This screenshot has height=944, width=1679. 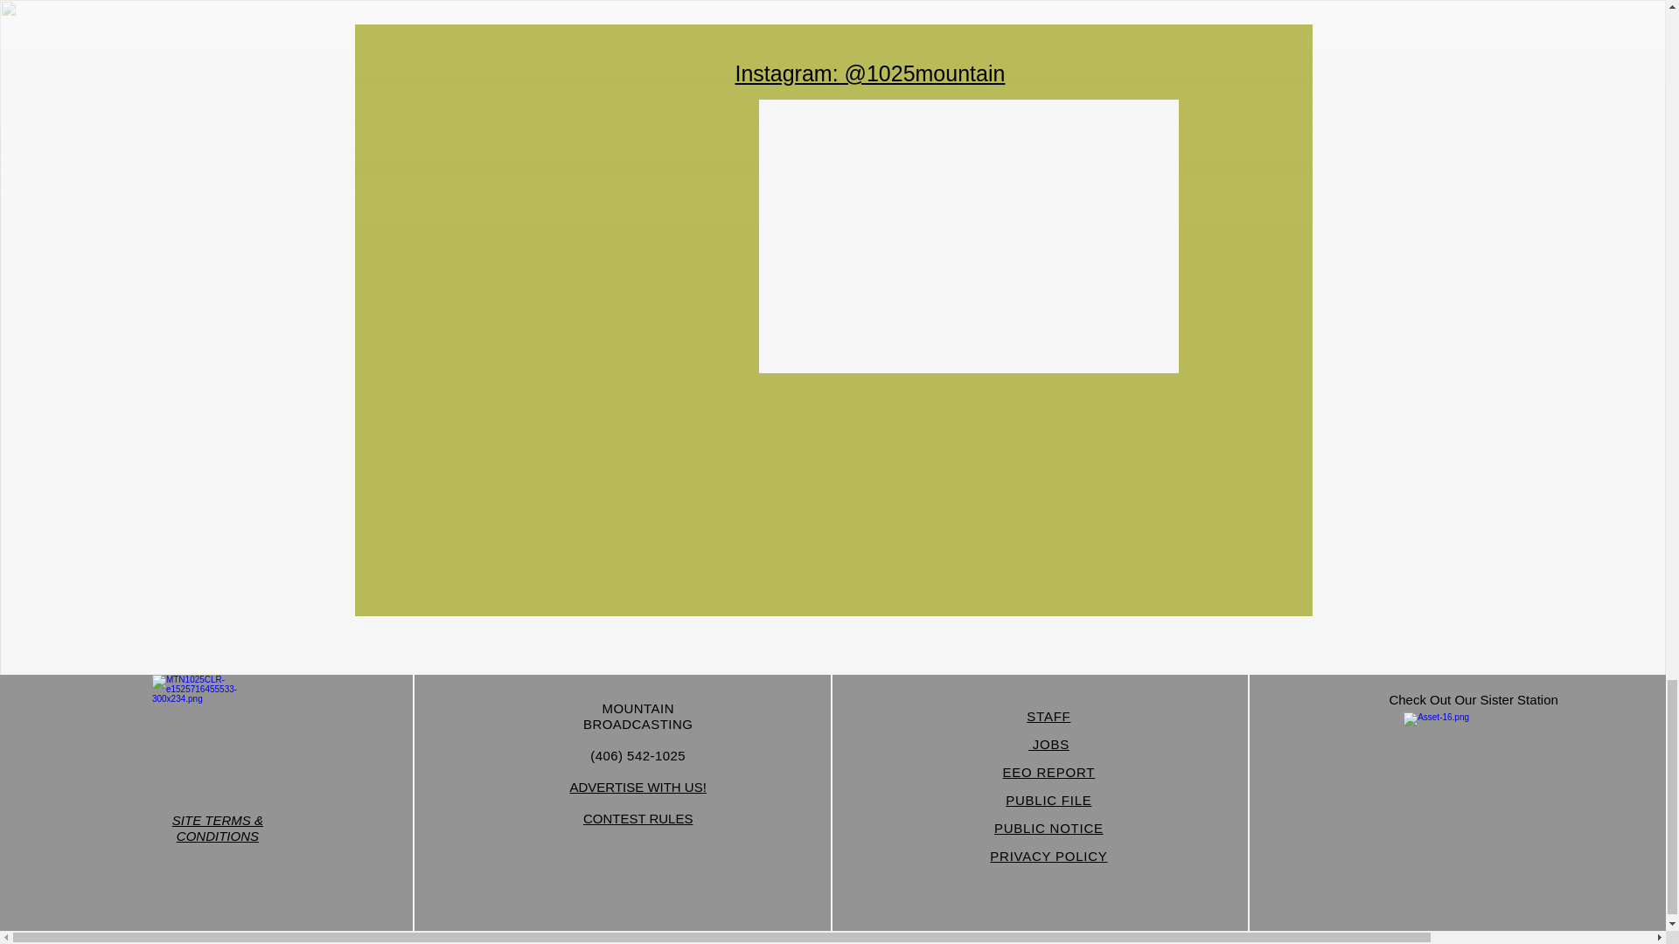 I want to click on MOUNTAIN BROADCASTING, so click(x=637, y=717).